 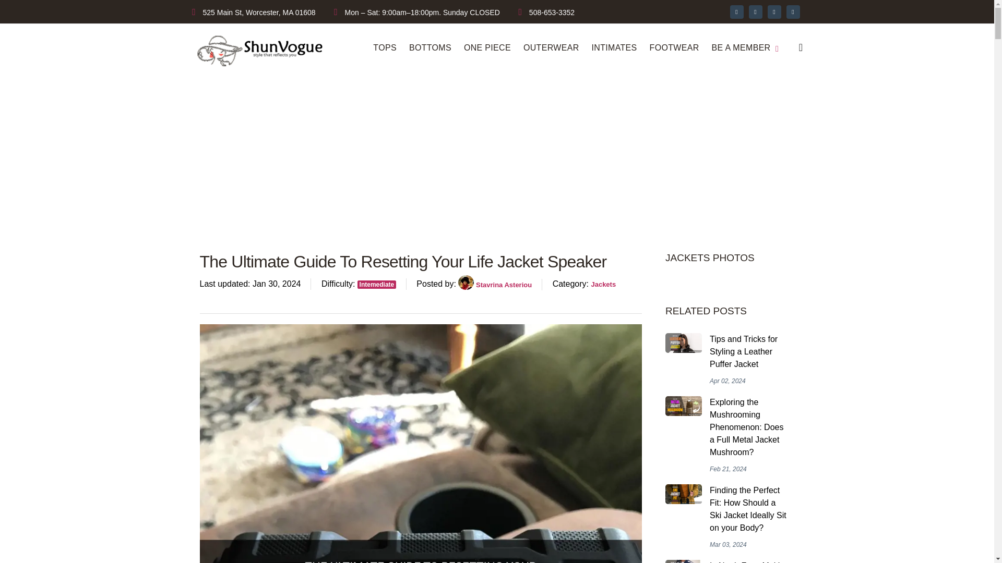 I want to click on OUTERWEAR, so click(x=551, y=48).